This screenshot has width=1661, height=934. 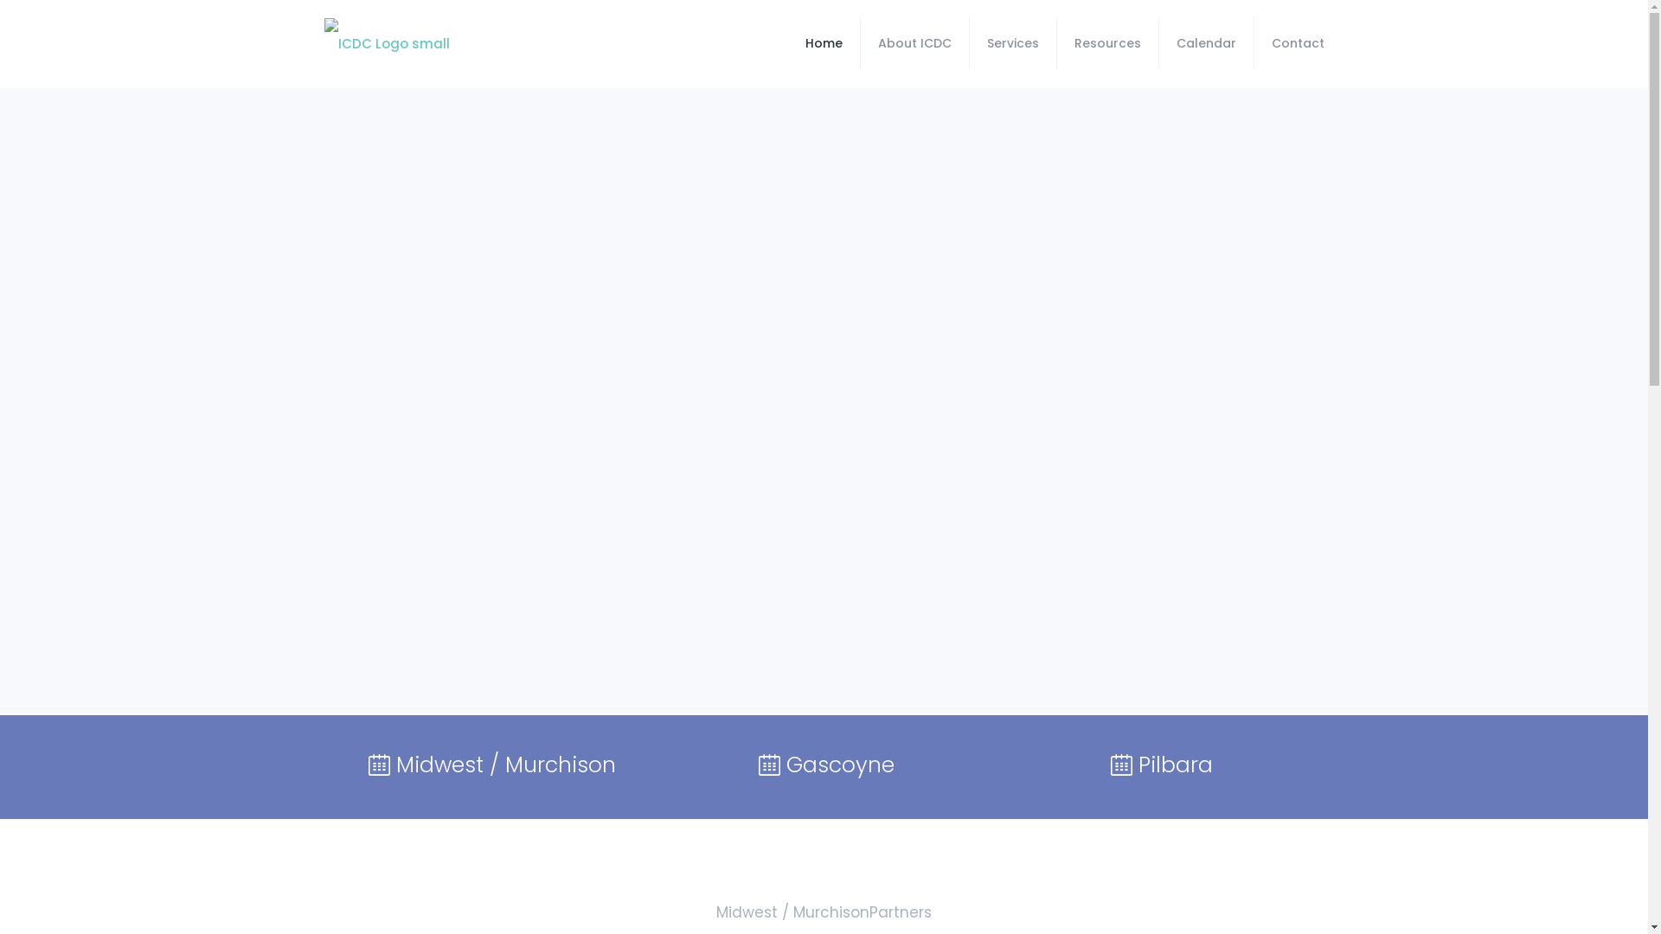 I want to click on Services, so click(x=1012, y=43).